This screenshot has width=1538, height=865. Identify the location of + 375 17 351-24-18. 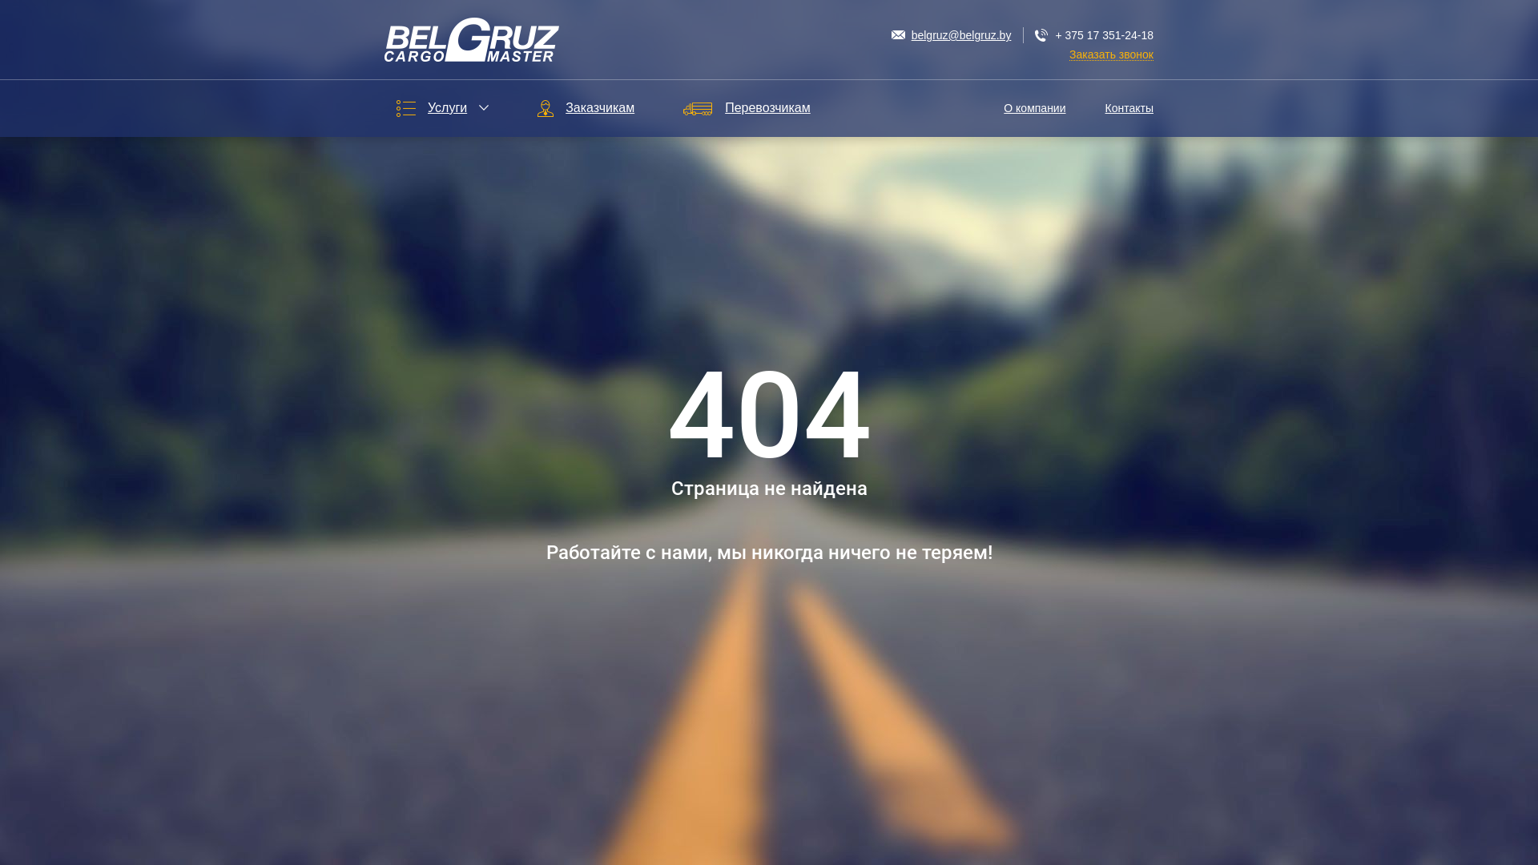
(1094, 35).